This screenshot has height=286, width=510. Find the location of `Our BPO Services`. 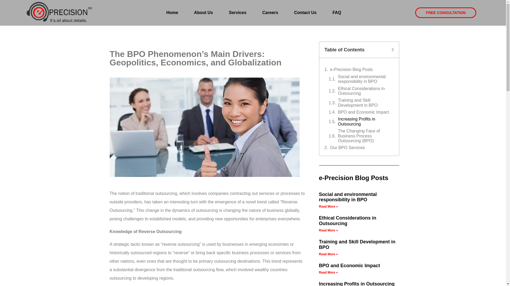

Our BPO Services is located at coordinates (347, 148).